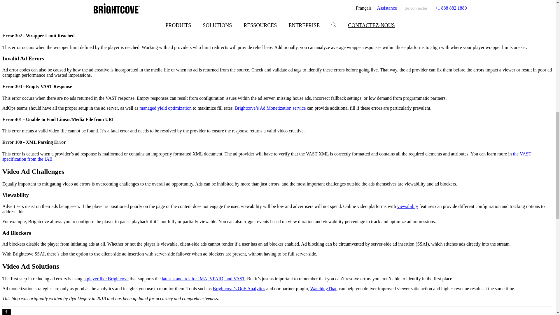 Image resolution: width=560 pixels, height=315 pixels. Describe the element at coordinates (165, 108) in the screenshot. I see `Yield Optimization That Doesn't Lose Engagement` at that location.